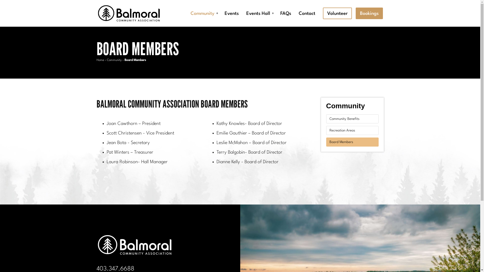  What do you see at coordinates (100, 60) in the screenshot?
I see `Home` at bounding box center [100, 60].